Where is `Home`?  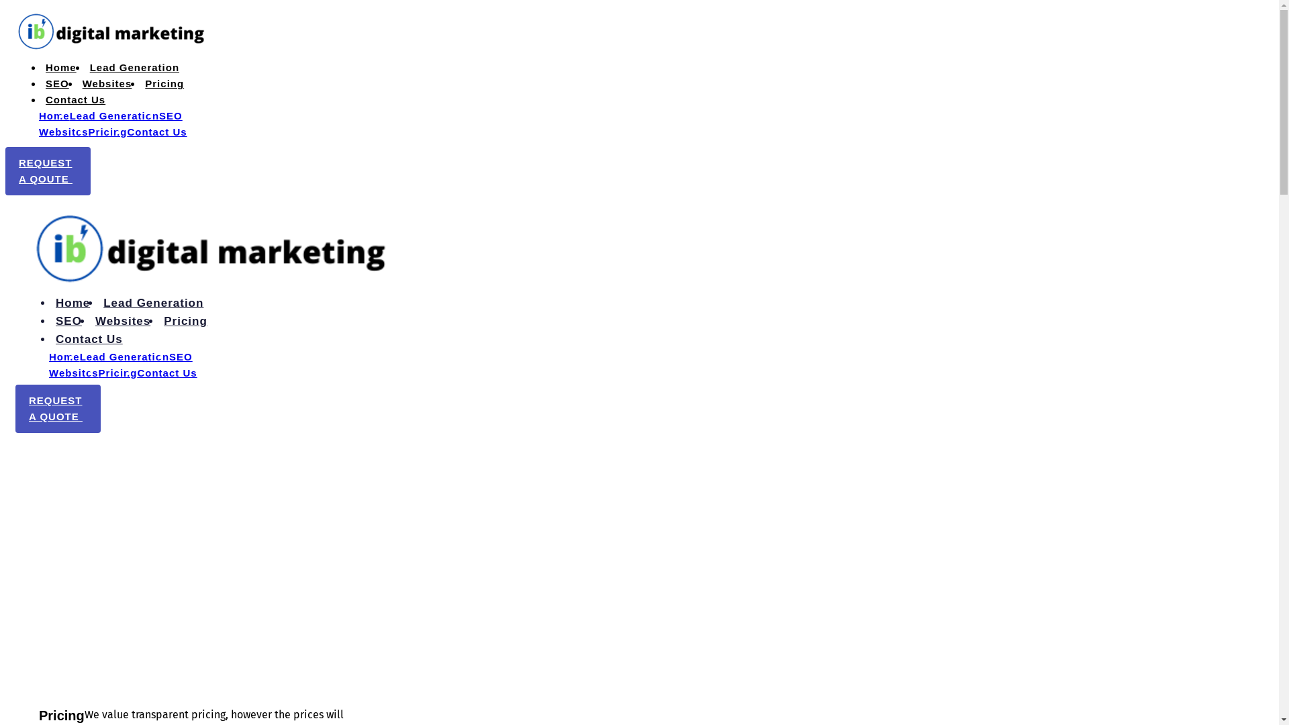
Home is located at coordinates (73, 303).